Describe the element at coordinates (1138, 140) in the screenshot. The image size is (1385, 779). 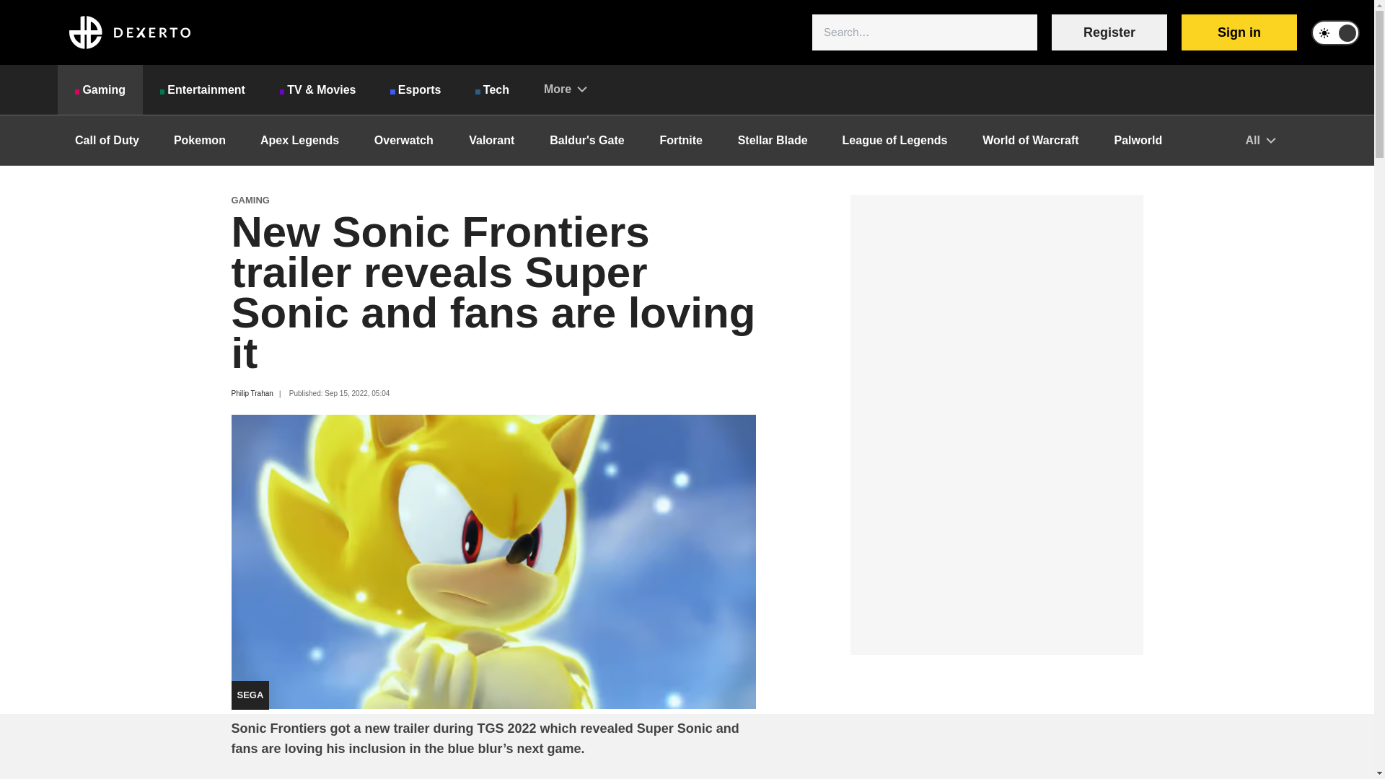
I see `Palworld` at that location.